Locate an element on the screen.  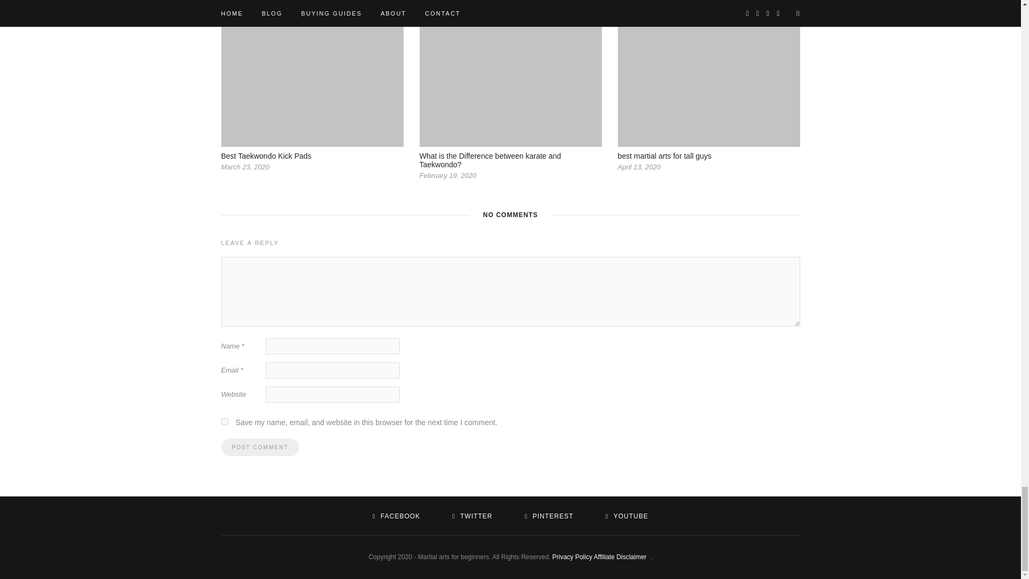
TWITTER is located at coordinates (473, 516).